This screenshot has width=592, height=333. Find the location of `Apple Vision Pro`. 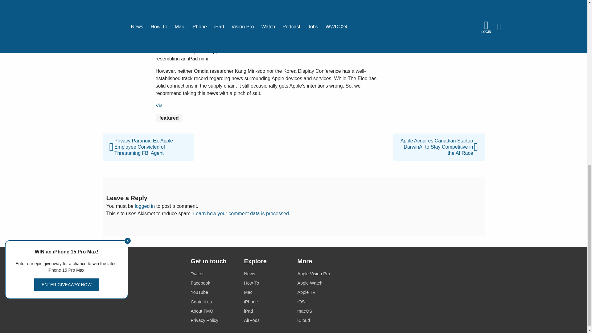

Apple Vision Pro is located at coordinates (320, 274).